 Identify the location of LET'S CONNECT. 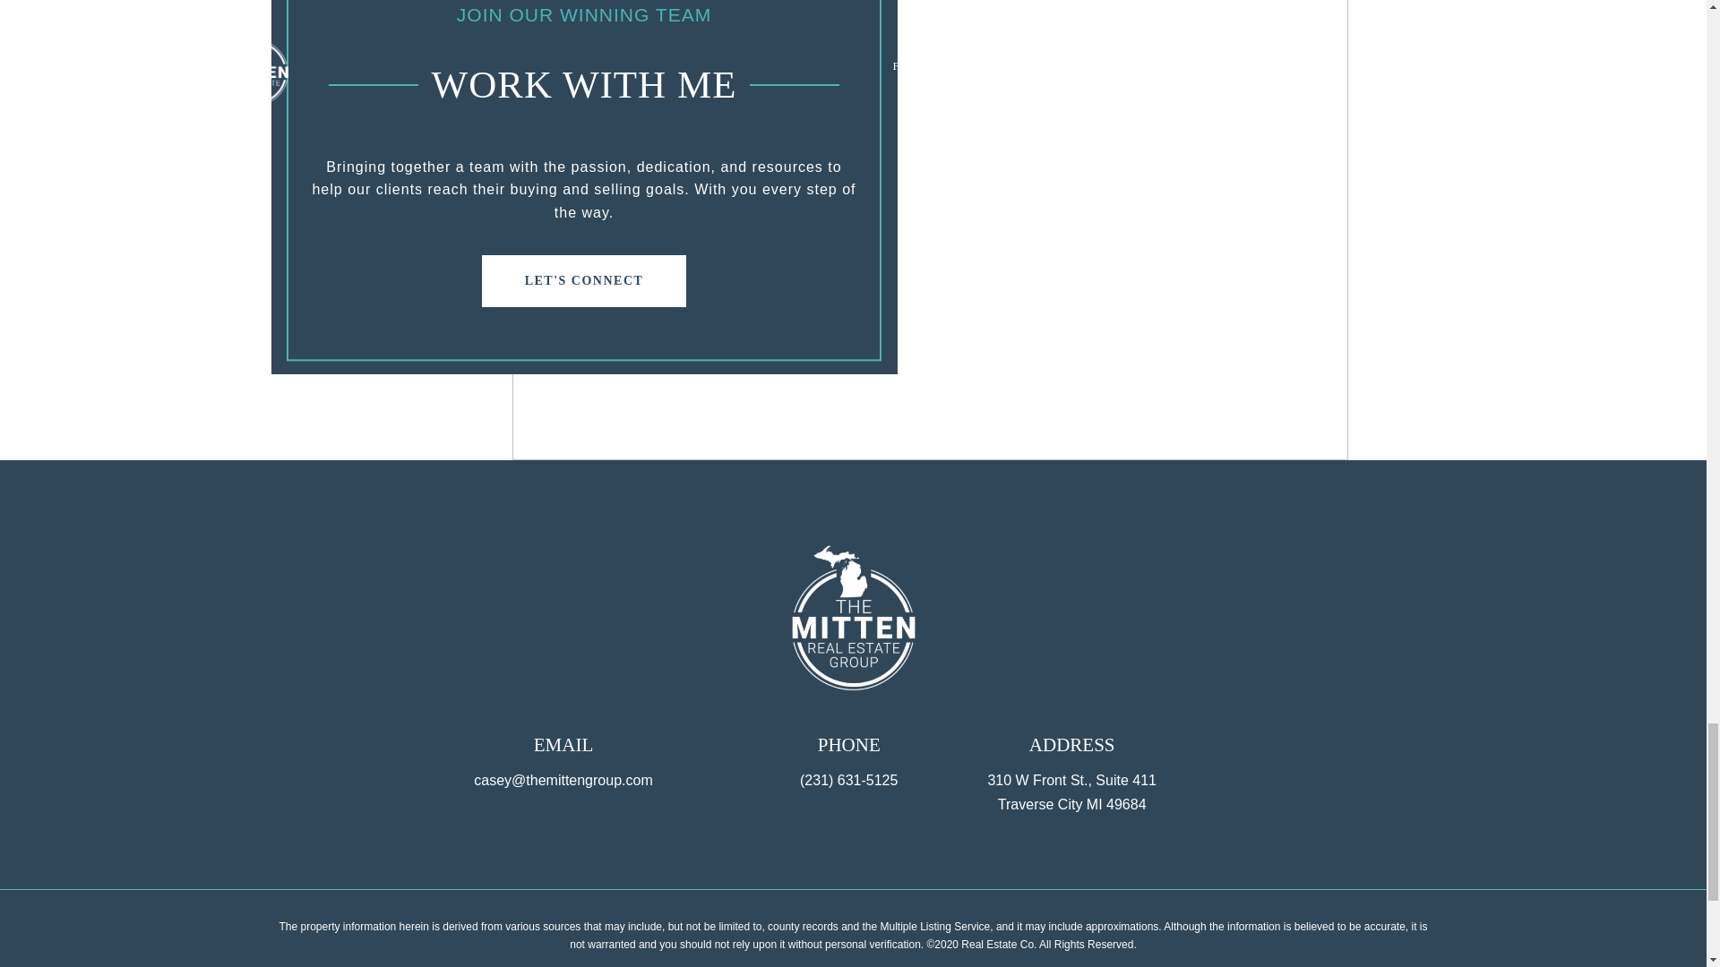
(584, 281).